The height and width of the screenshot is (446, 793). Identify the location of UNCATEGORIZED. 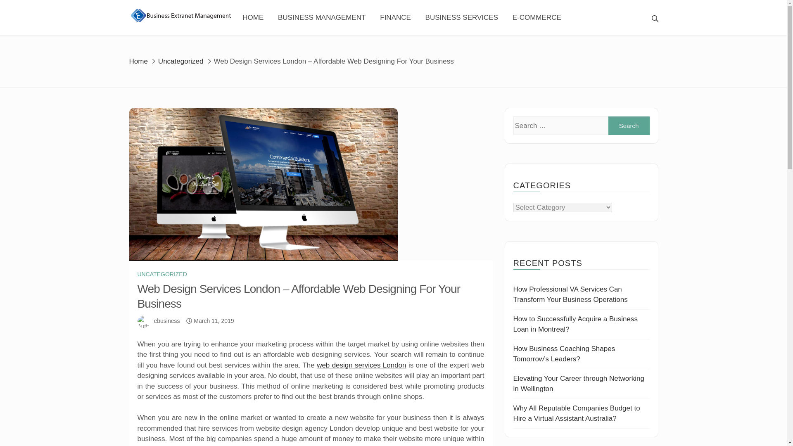
(162, 274).